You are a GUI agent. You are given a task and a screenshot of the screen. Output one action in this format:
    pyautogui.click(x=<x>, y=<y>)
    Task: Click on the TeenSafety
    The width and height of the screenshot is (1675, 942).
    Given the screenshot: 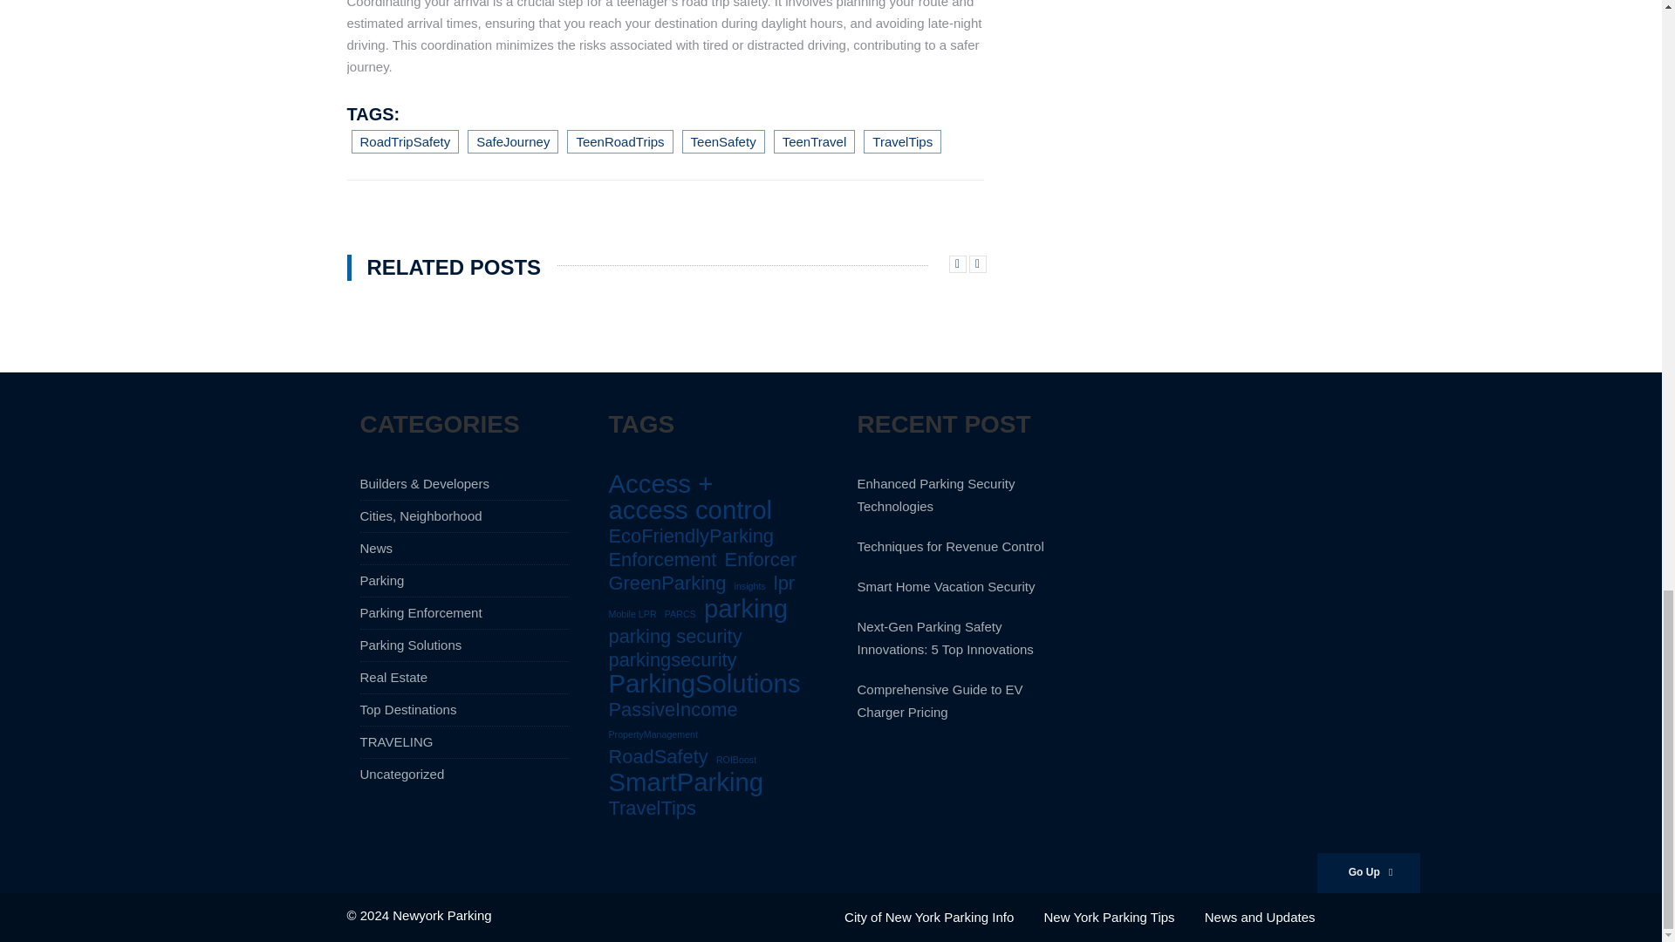 What is the action you would take?
    pyautogui.click(x=723, y=141)
    